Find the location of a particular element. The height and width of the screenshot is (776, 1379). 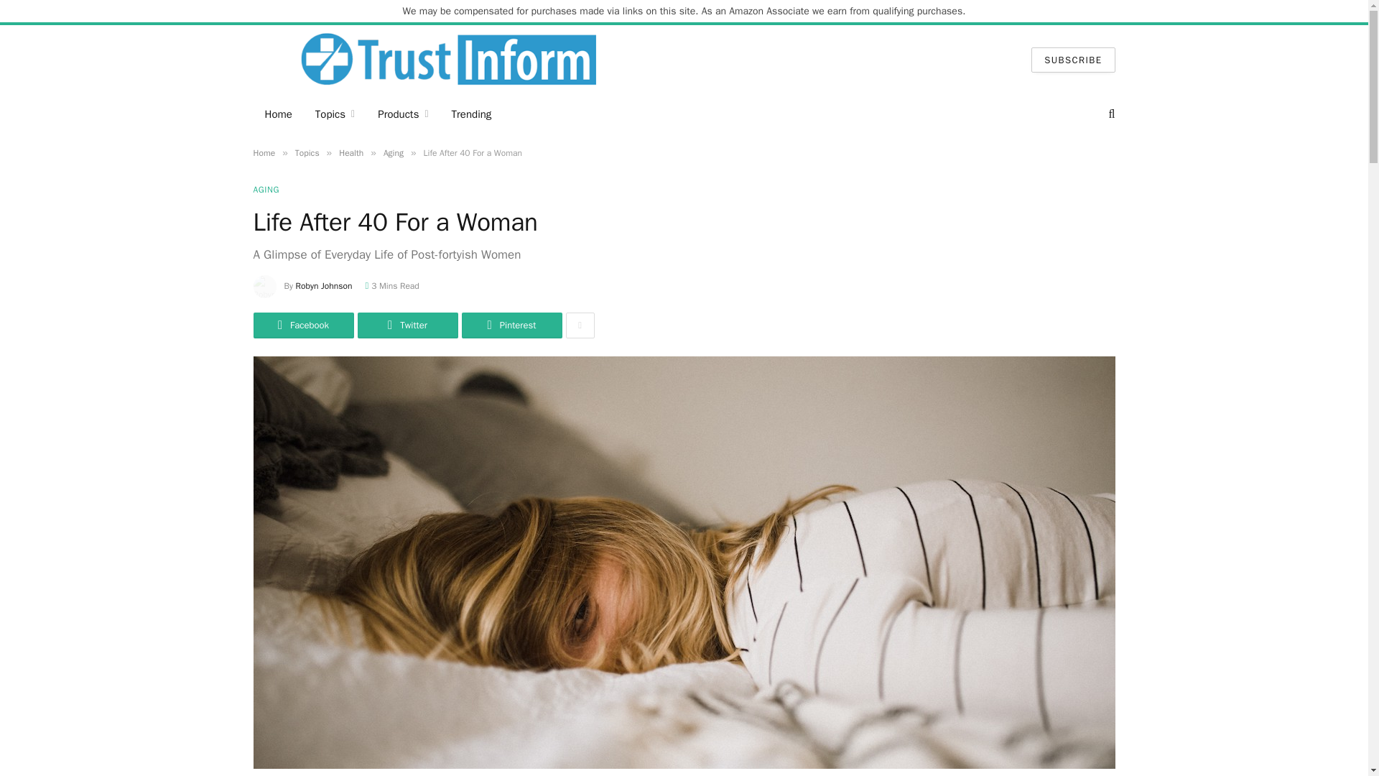

Products is located at coordinates (403, 114).